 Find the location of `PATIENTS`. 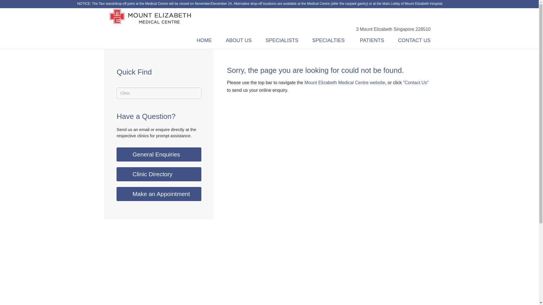

PATIENTS is located at coordinates (369, 40).